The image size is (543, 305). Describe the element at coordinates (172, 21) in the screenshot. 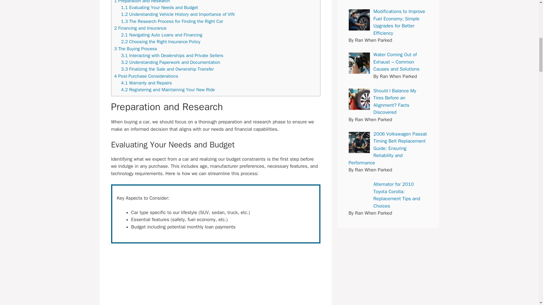

I see `1.3 The Research Process for Finding the Right Car` at that location.